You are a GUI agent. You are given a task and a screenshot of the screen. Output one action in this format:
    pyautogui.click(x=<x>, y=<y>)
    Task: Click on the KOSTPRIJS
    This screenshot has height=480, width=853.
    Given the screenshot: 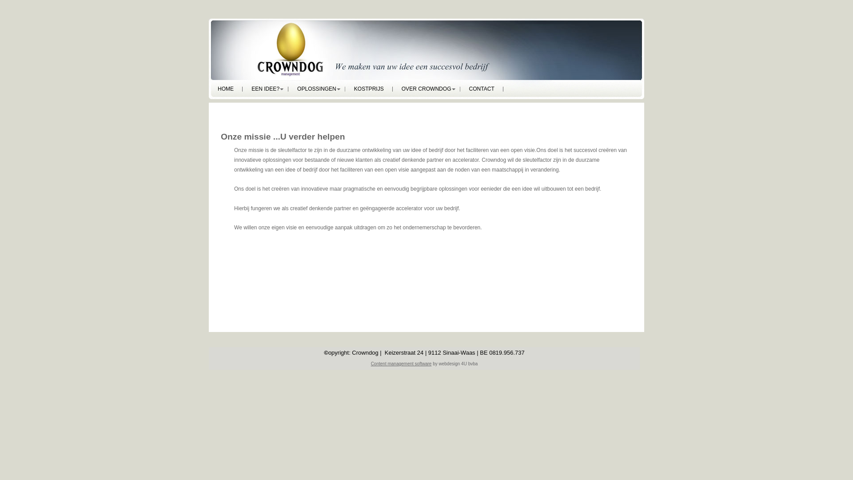 What is the action you would take?
    pyautogui.click(x=369, y=89)
    